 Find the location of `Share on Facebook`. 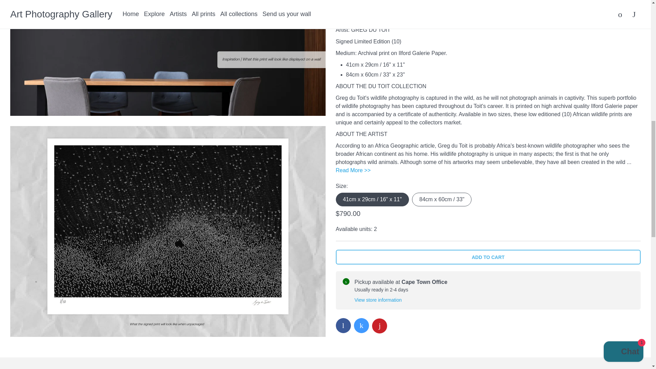

Share on Facebook is located at coordinates (343, 36).